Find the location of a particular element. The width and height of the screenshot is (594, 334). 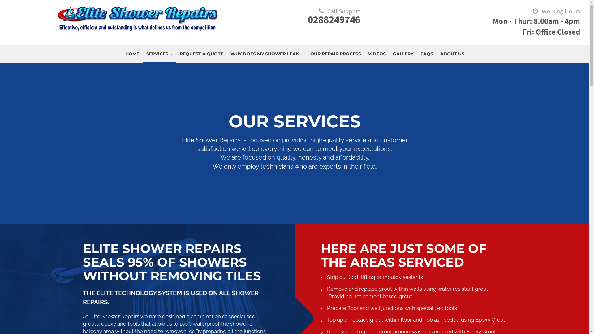

GALLERY is located at coordinates (403, 54).